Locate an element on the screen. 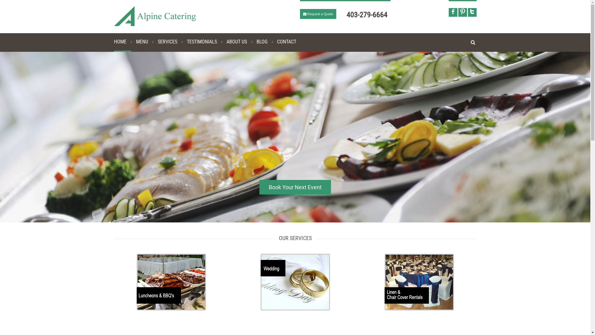 The height and width of the screenshot is (335, 595).  Request a Quote
403-279-6664 is located at coordinates (344, 15).